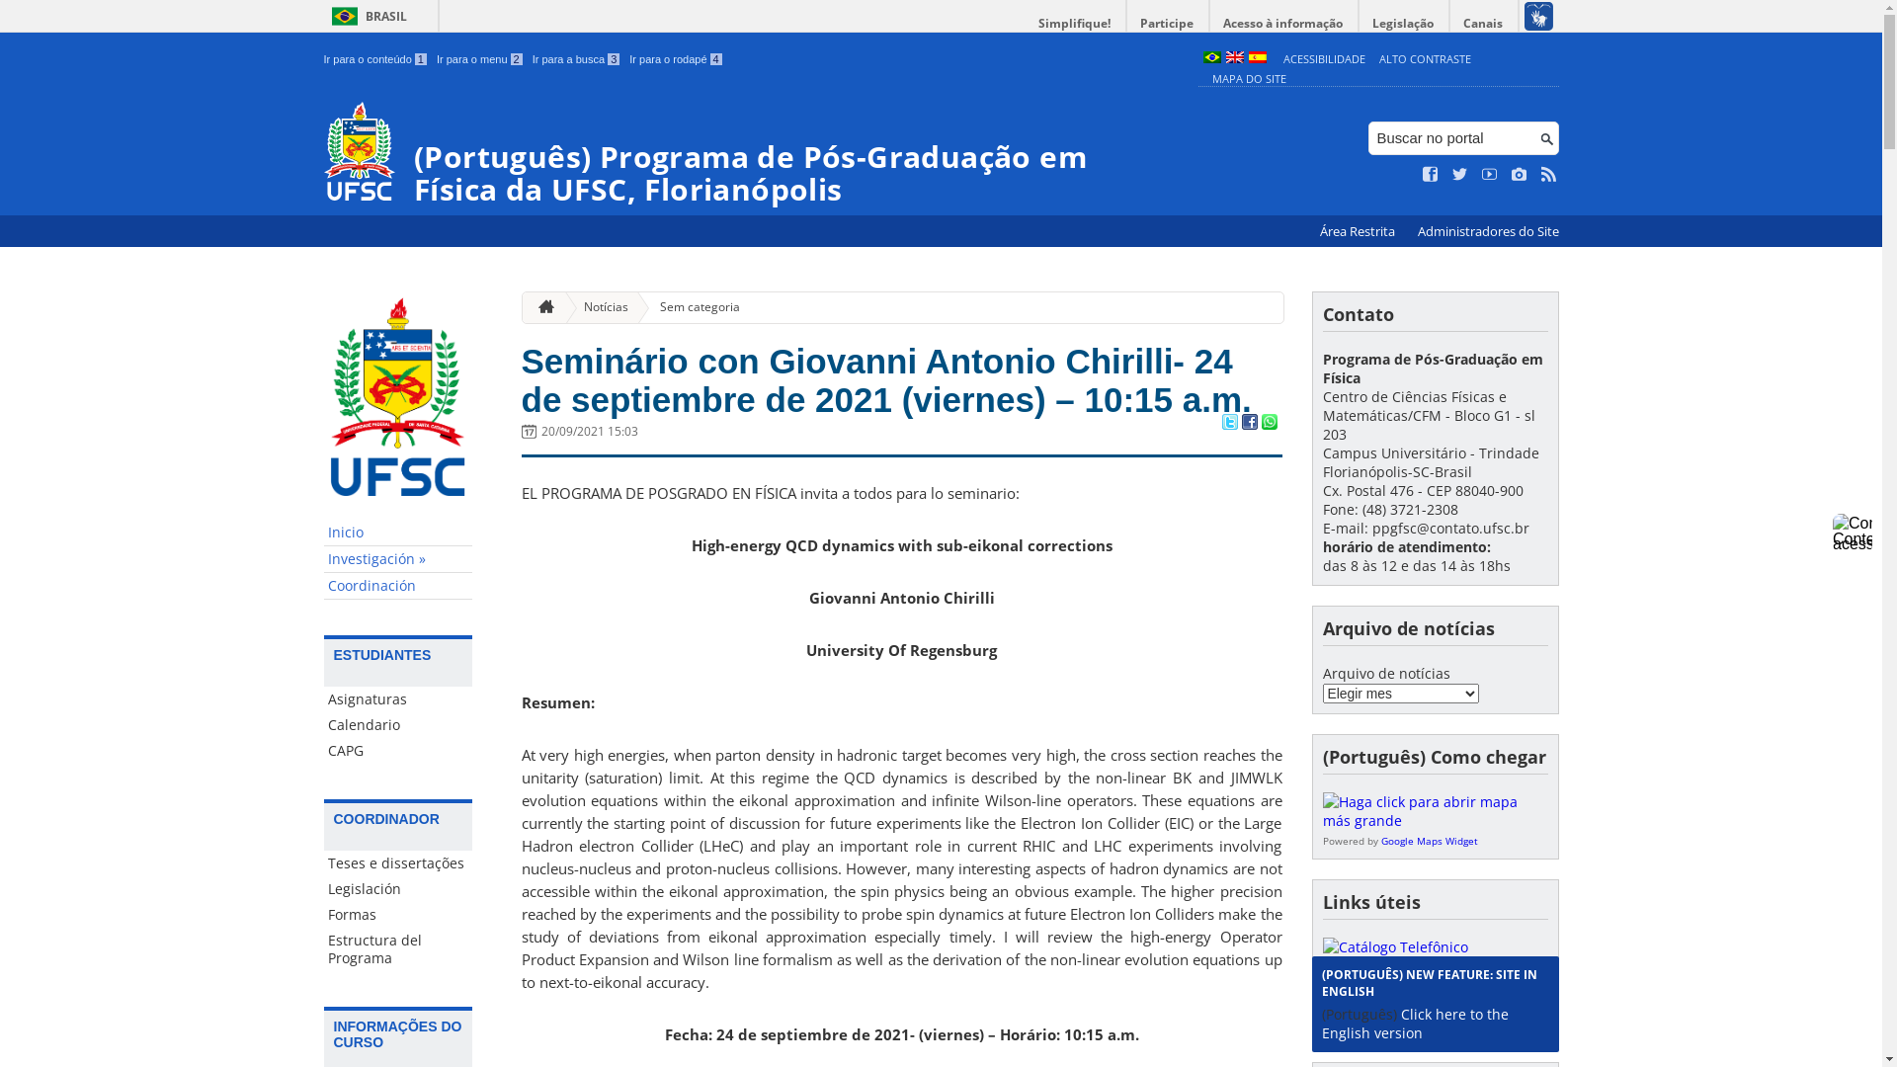 The width and height of the screenshot is (1897, 1067). Describe the element at coordinates (398, 949) in the screenshot. I see `Estructura del Programa` at that location.